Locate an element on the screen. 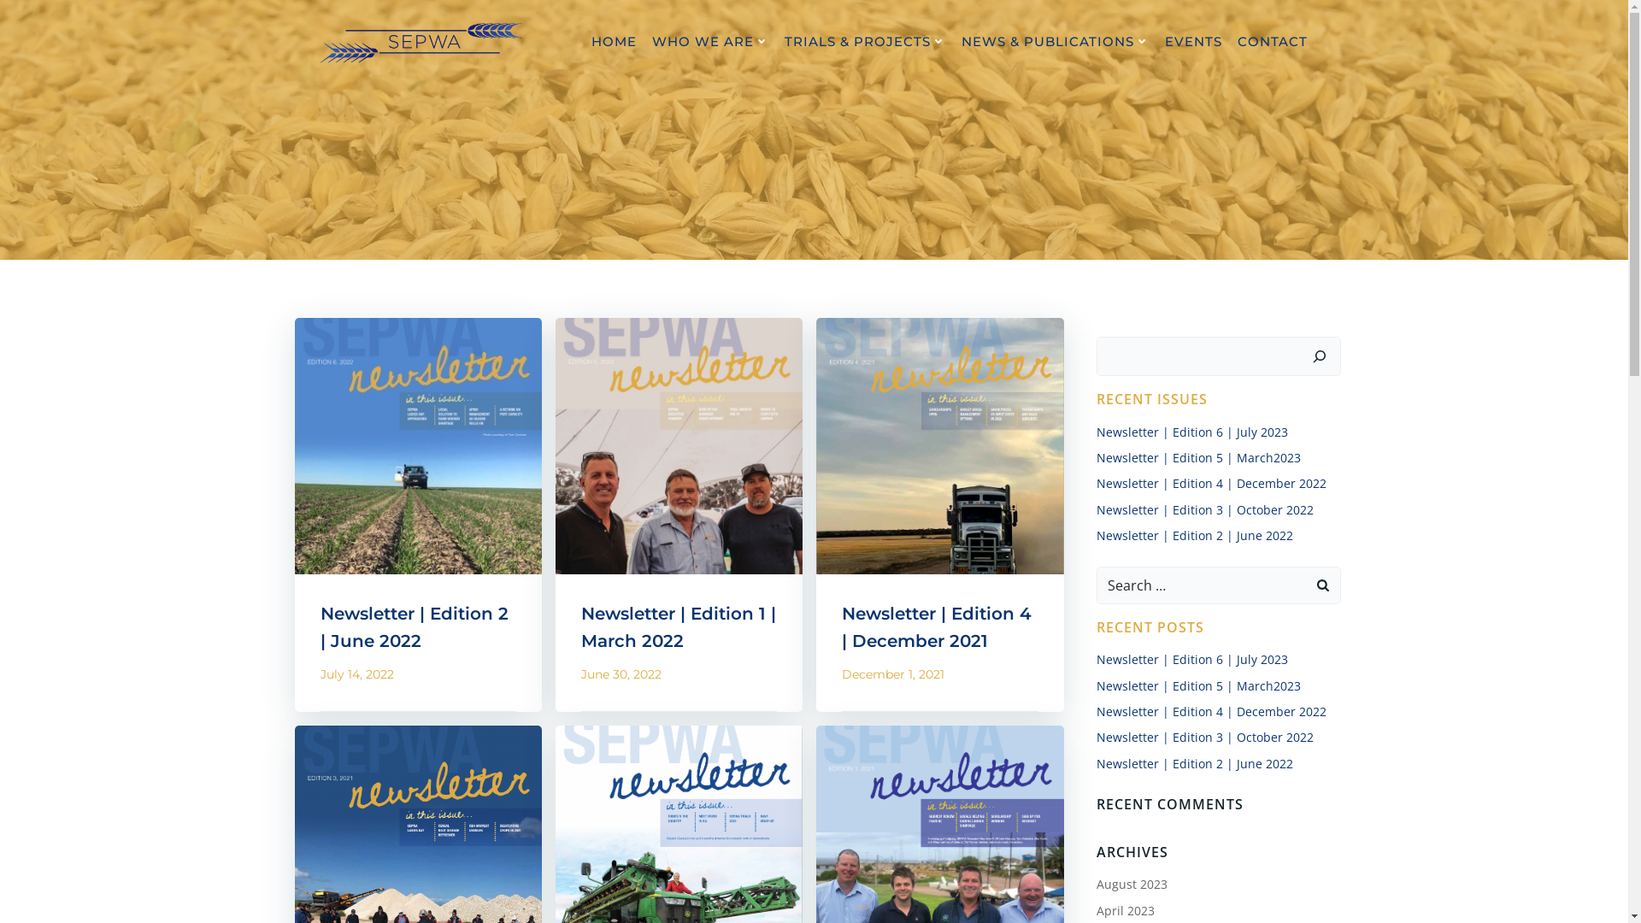 Image resolution: width=1641 pixels, height=923 pixels. WHO WE ARE is located at coordinates (709, 43).